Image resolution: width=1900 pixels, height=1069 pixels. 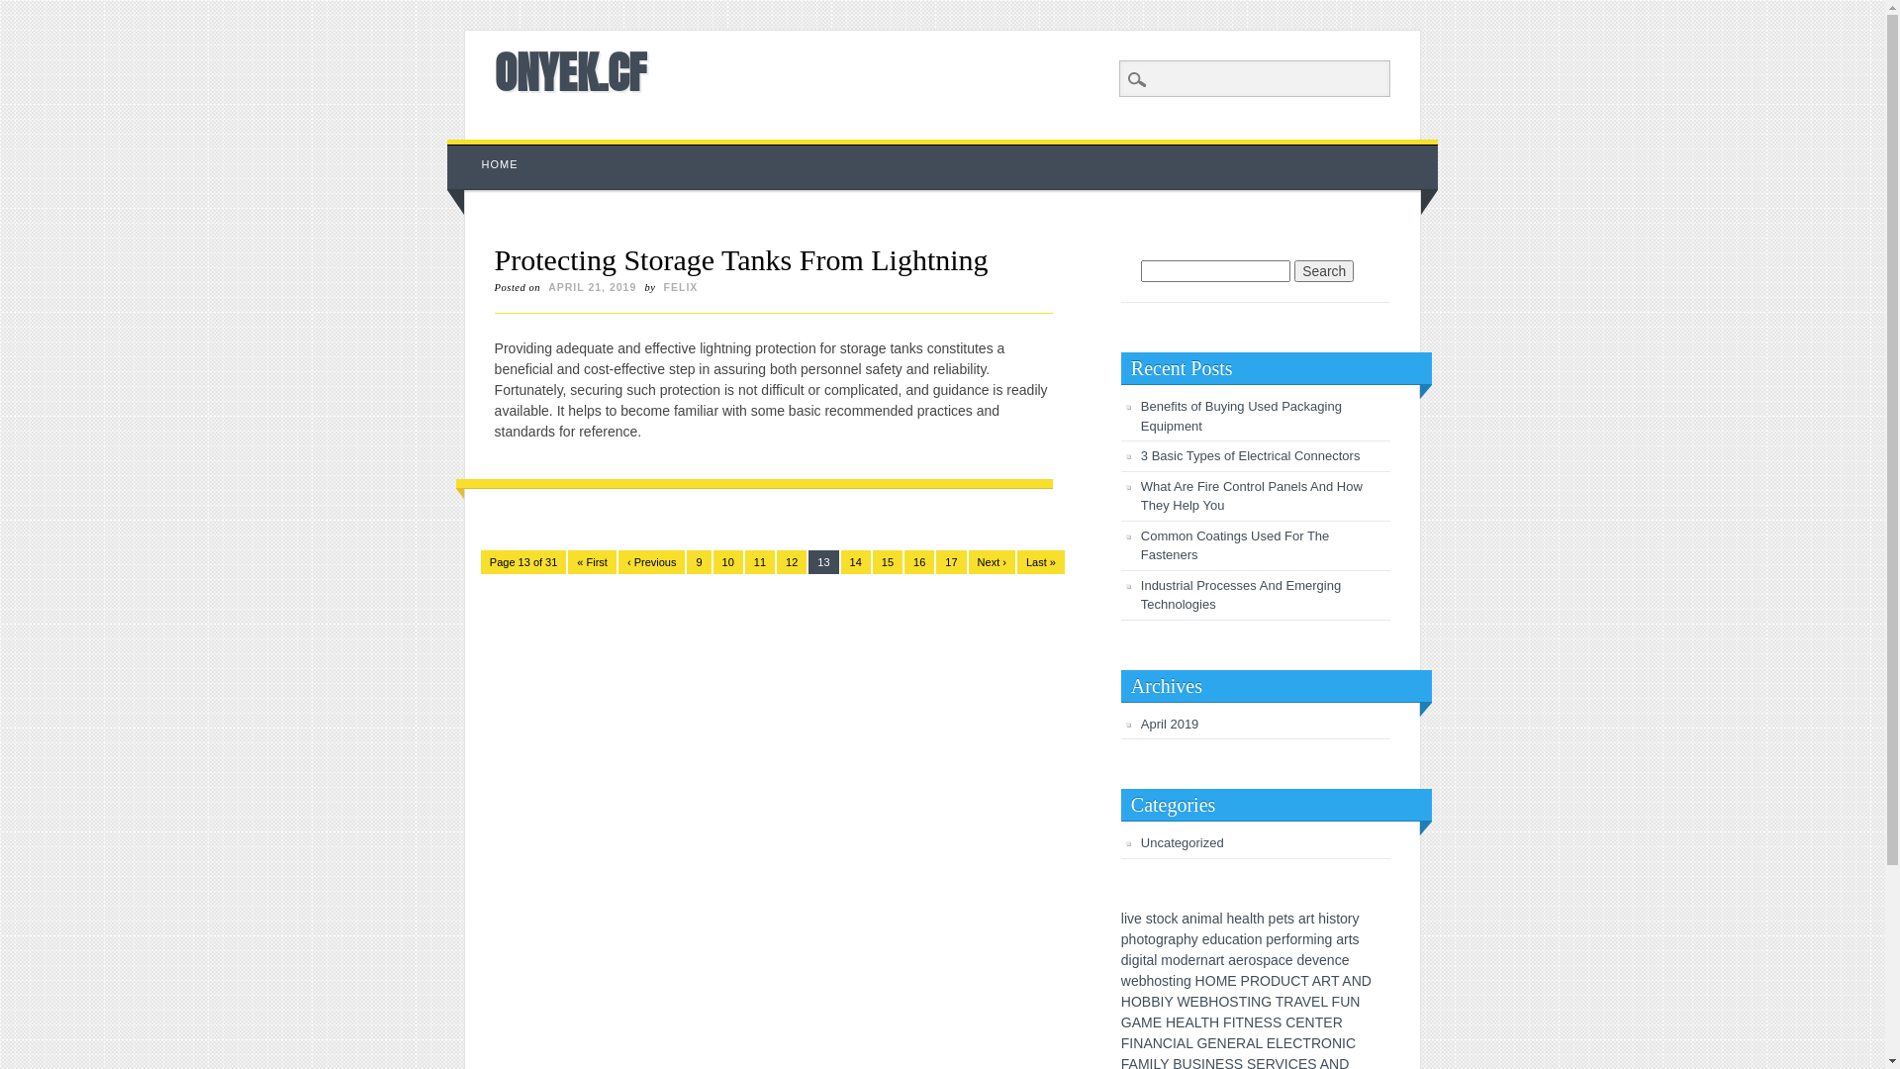 What do you see at coordinates (1322, 919) in the screenshot?
I see `h` at bounding box center [1322, 919].